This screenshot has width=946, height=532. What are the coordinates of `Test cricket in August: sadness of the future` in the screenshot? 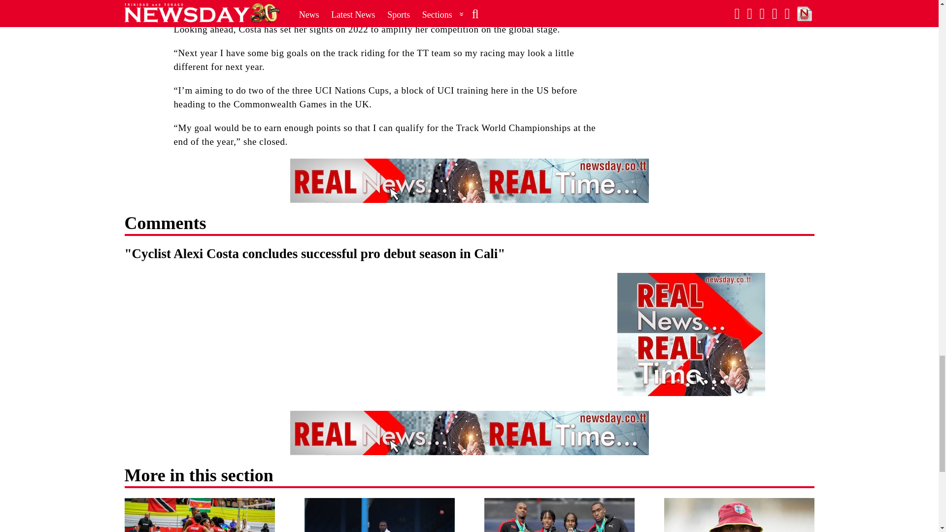 It's located at (379, 515).